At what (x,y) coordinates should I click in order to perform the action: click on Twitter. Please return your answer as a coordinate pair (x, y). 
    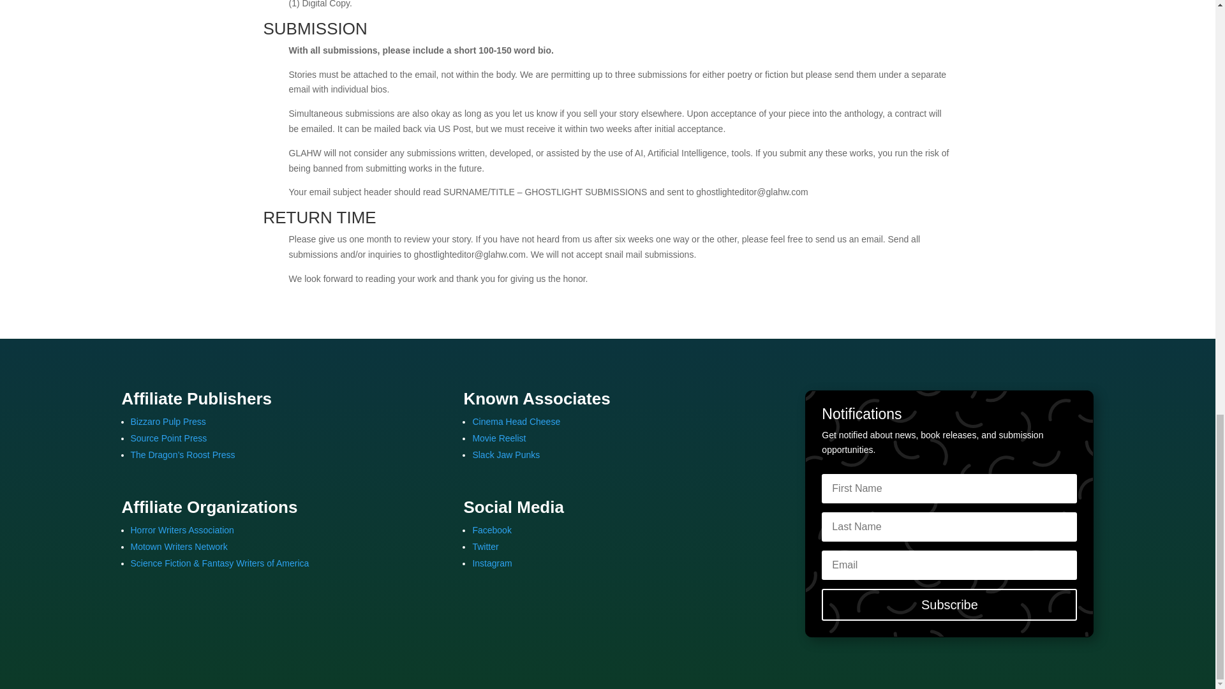
    Looking at the image, I should click on (485, 546).